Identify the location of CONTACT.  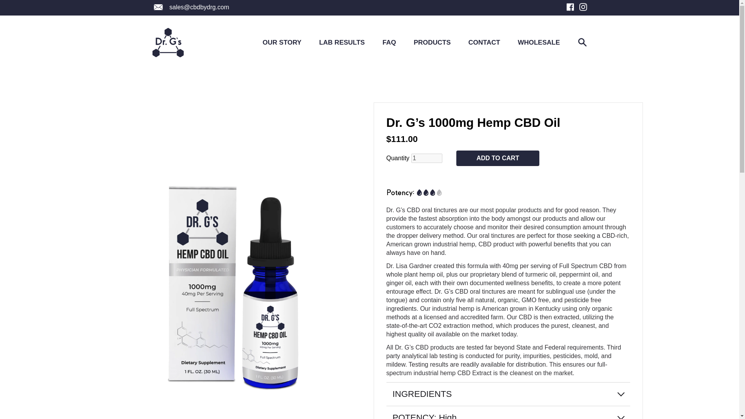
(484, 42).